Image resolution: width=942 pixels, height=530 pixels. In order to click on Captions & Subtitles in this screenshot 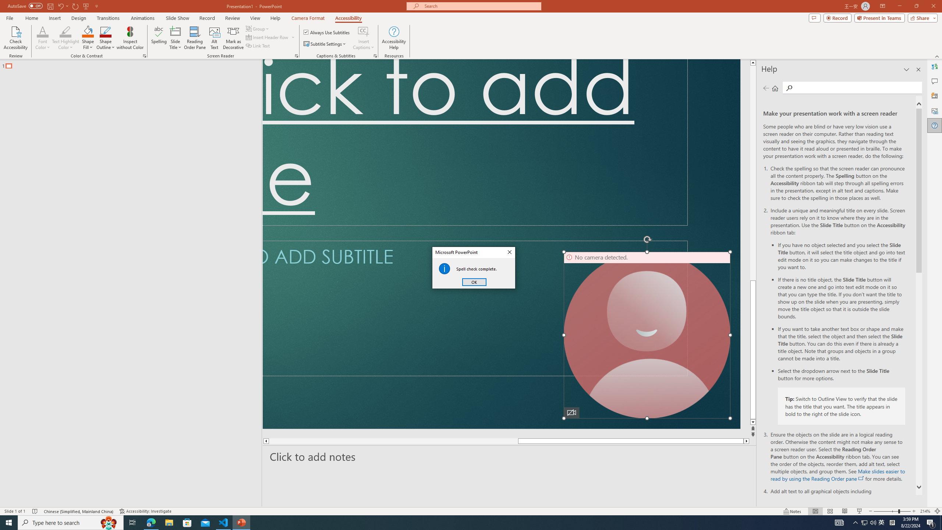, I will do `click(375, 56)`.